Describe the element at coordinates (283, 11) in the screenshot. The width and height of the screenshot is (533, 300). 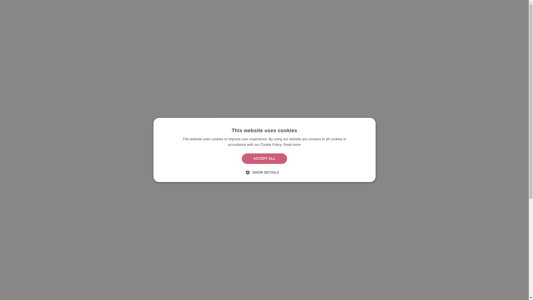
I see `Blog` at that location.